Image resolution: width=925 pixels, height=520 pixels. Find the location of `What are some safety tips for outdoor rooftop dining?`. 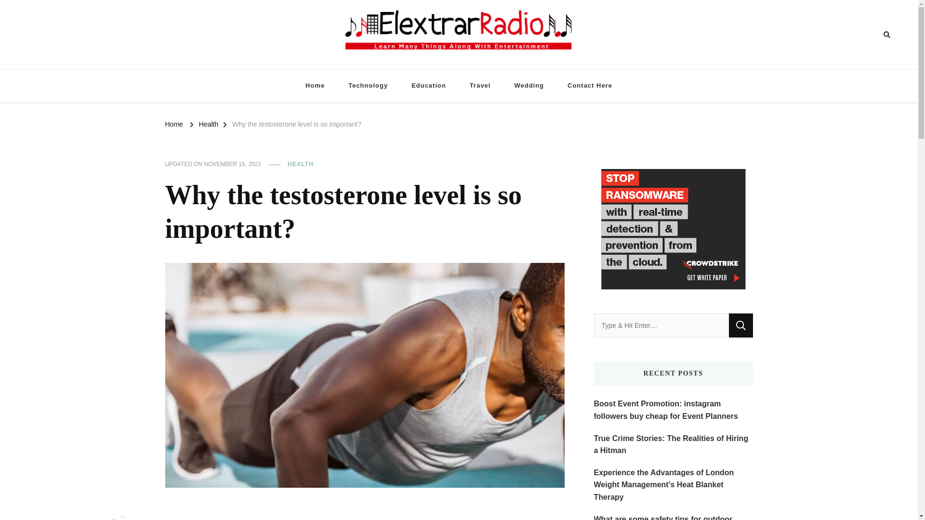

What are some safety tips for outdoor rooftop dining? is located at coordinates (673, 516).